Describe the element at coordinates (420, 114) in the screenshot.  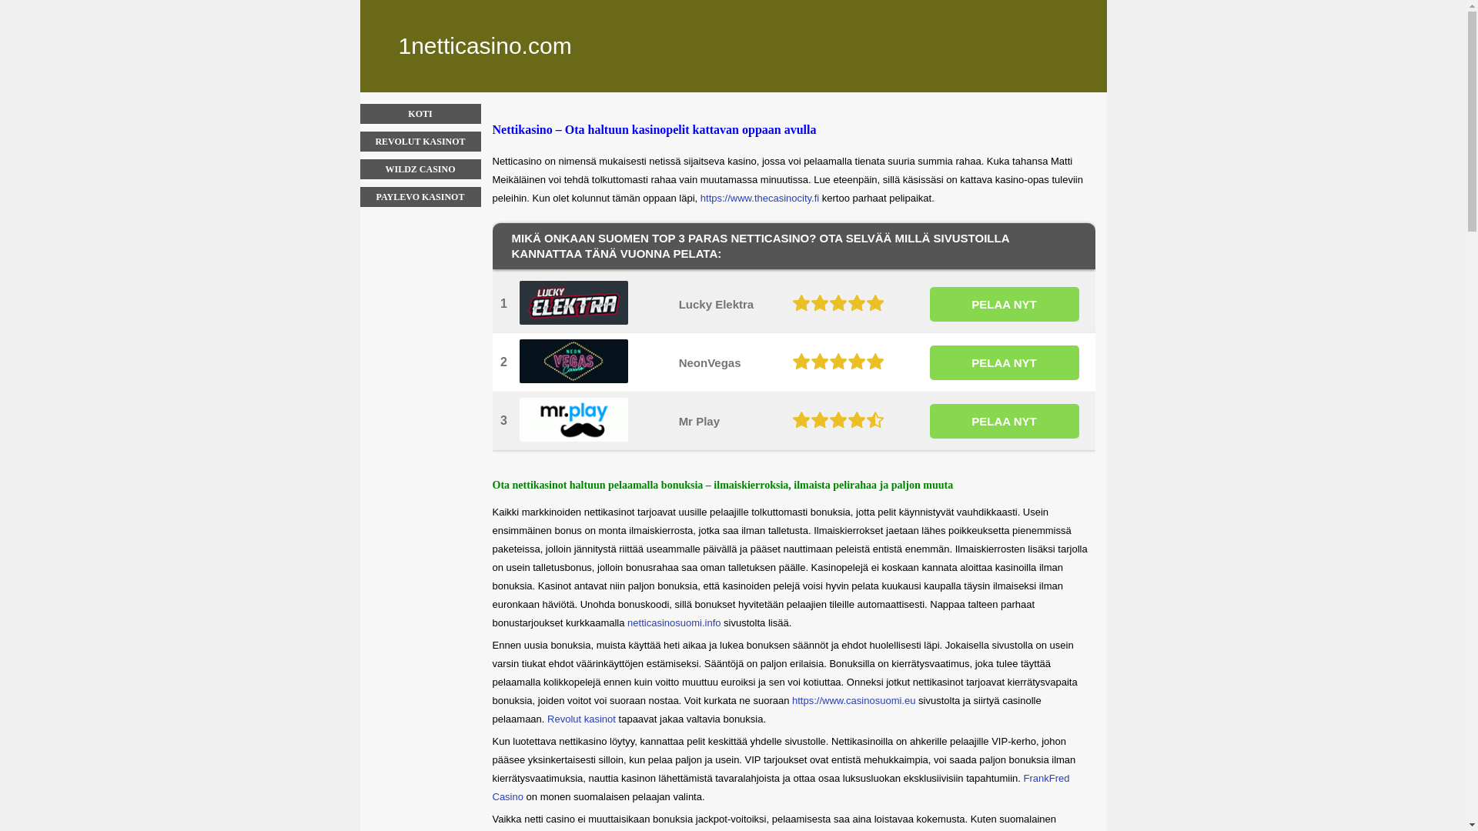
I see `KOTI` at that location.